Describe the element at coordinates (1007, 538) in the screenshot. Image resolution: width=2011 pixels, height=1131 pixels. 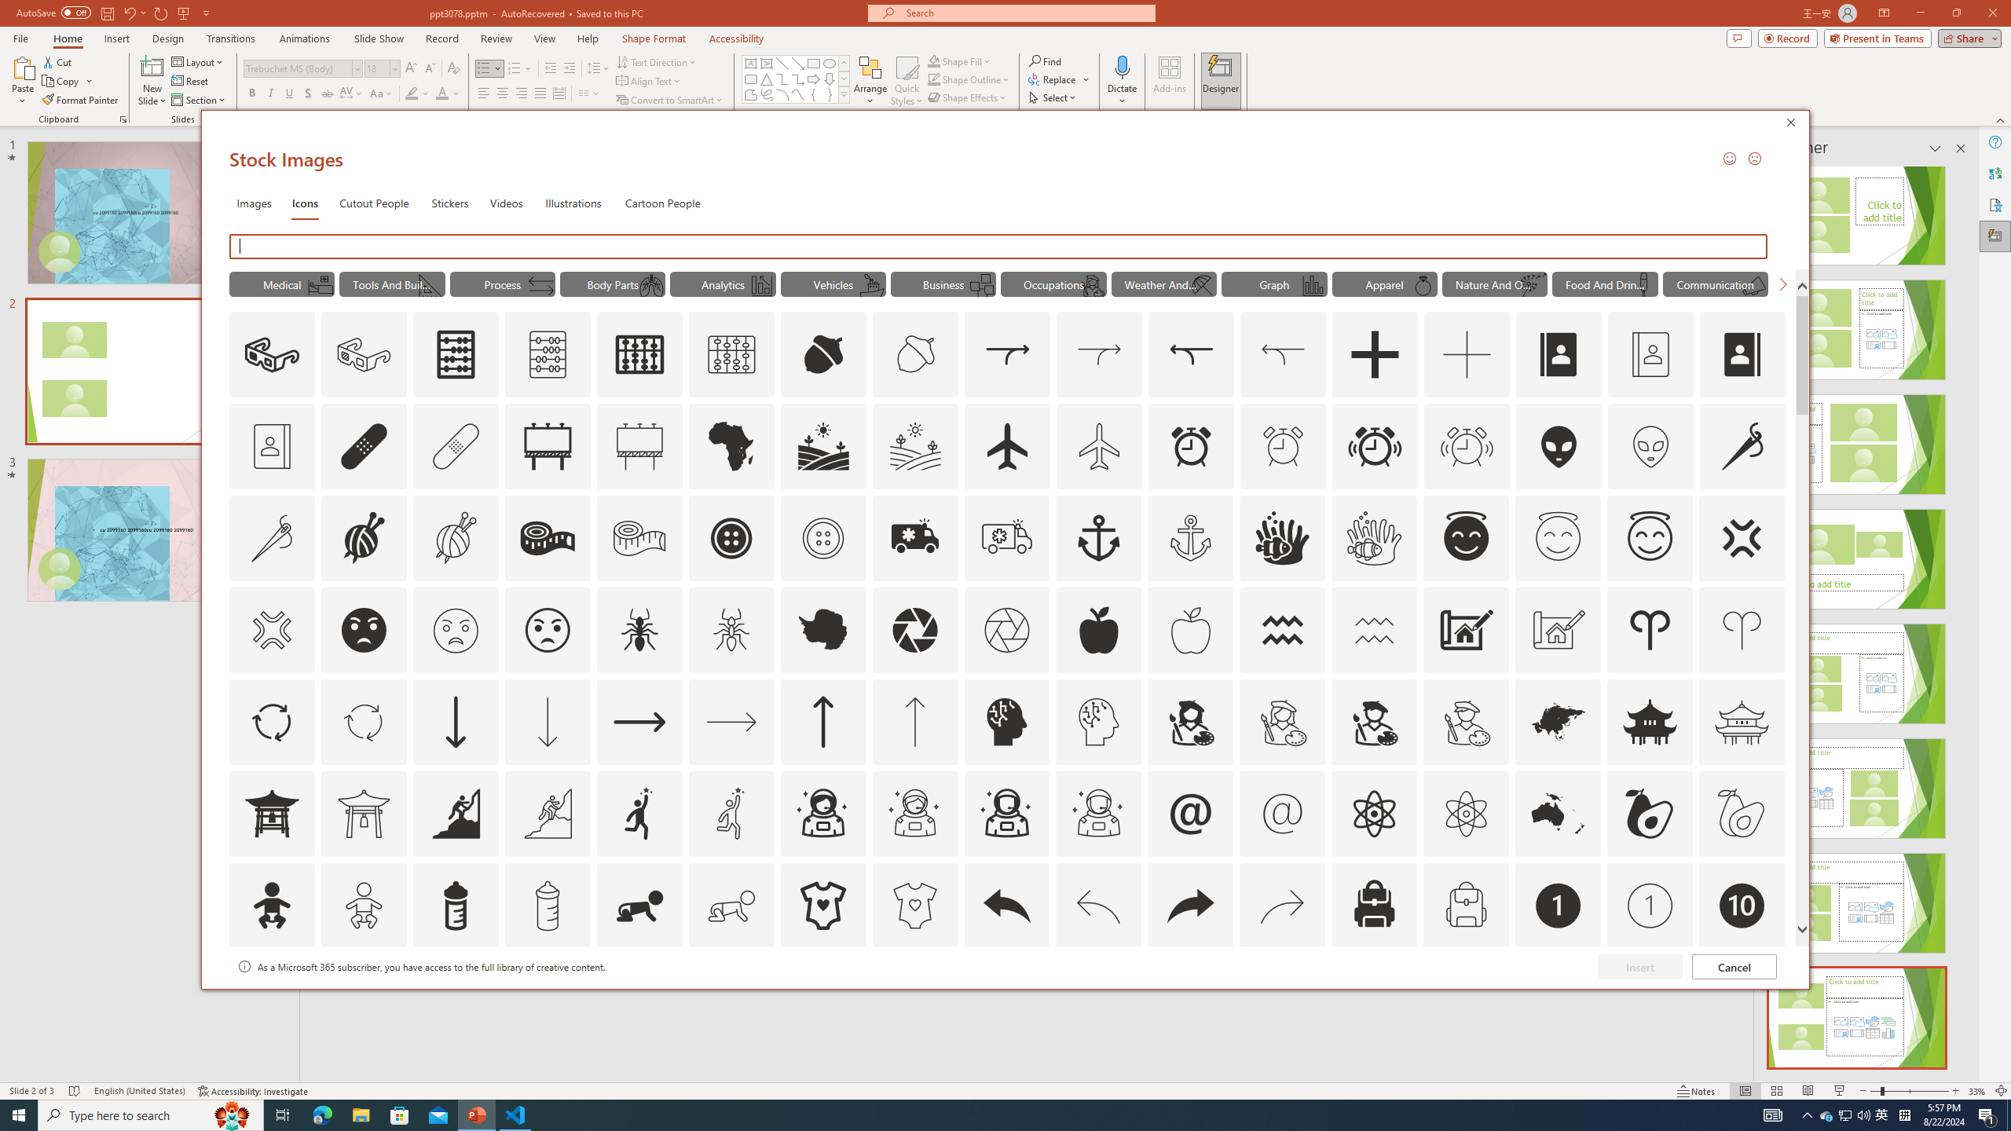
I see `AutomationID: Icons_Ambulance_M` at that location.